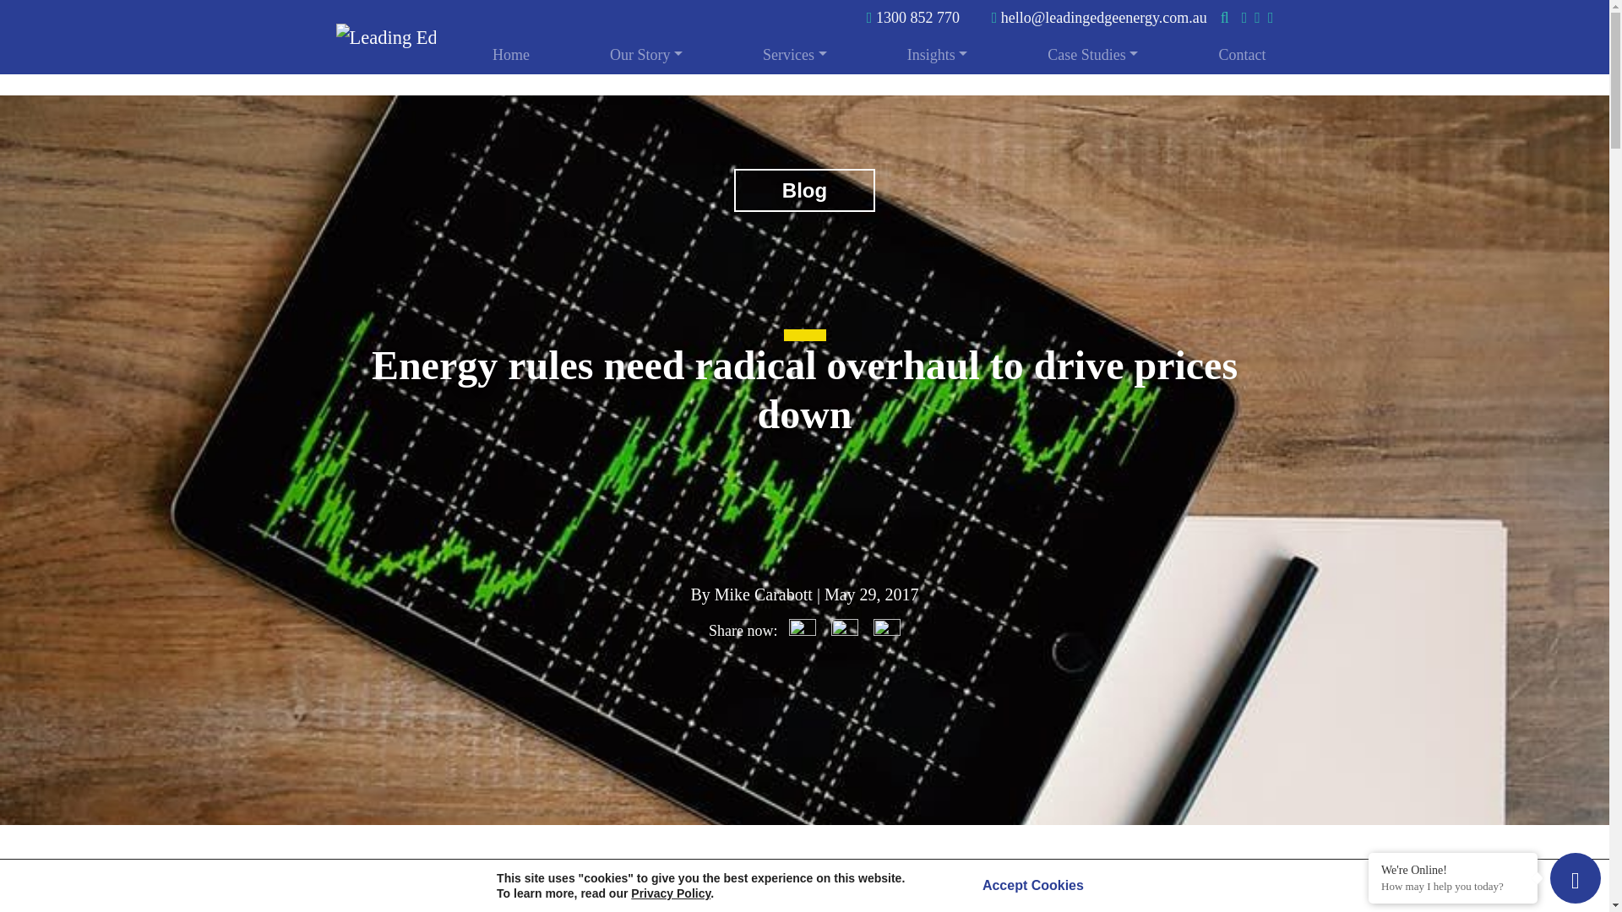 Image resolution: width=1622 pixels, height=912 pixels. What do you see at coordinates (795, 54) in the screenshot?
I see `Services` at bounding box center [795, 54].